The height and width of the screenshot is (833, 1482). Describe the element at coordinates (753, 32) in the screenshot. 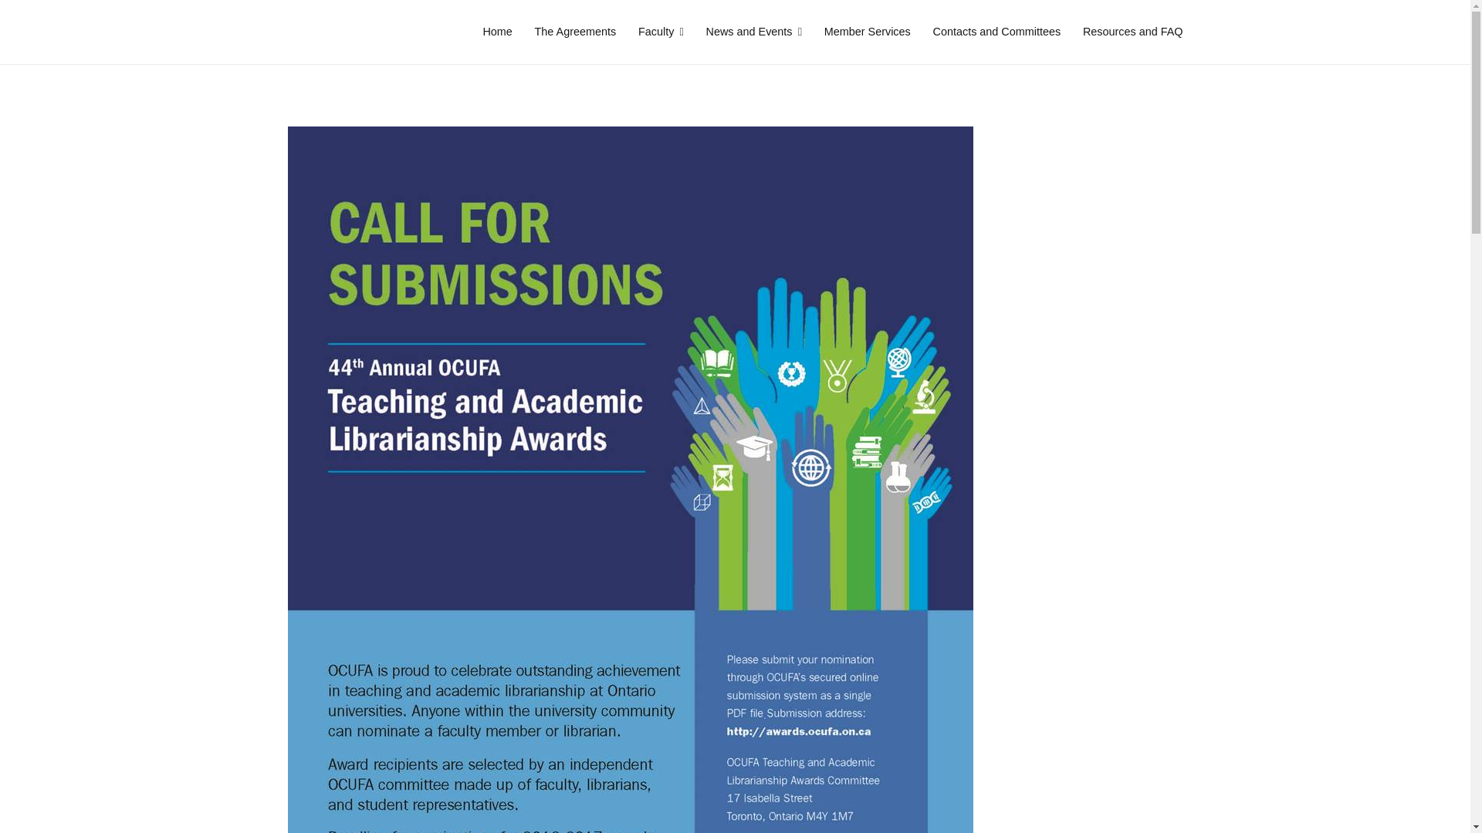

I see `News and Events` at that location.